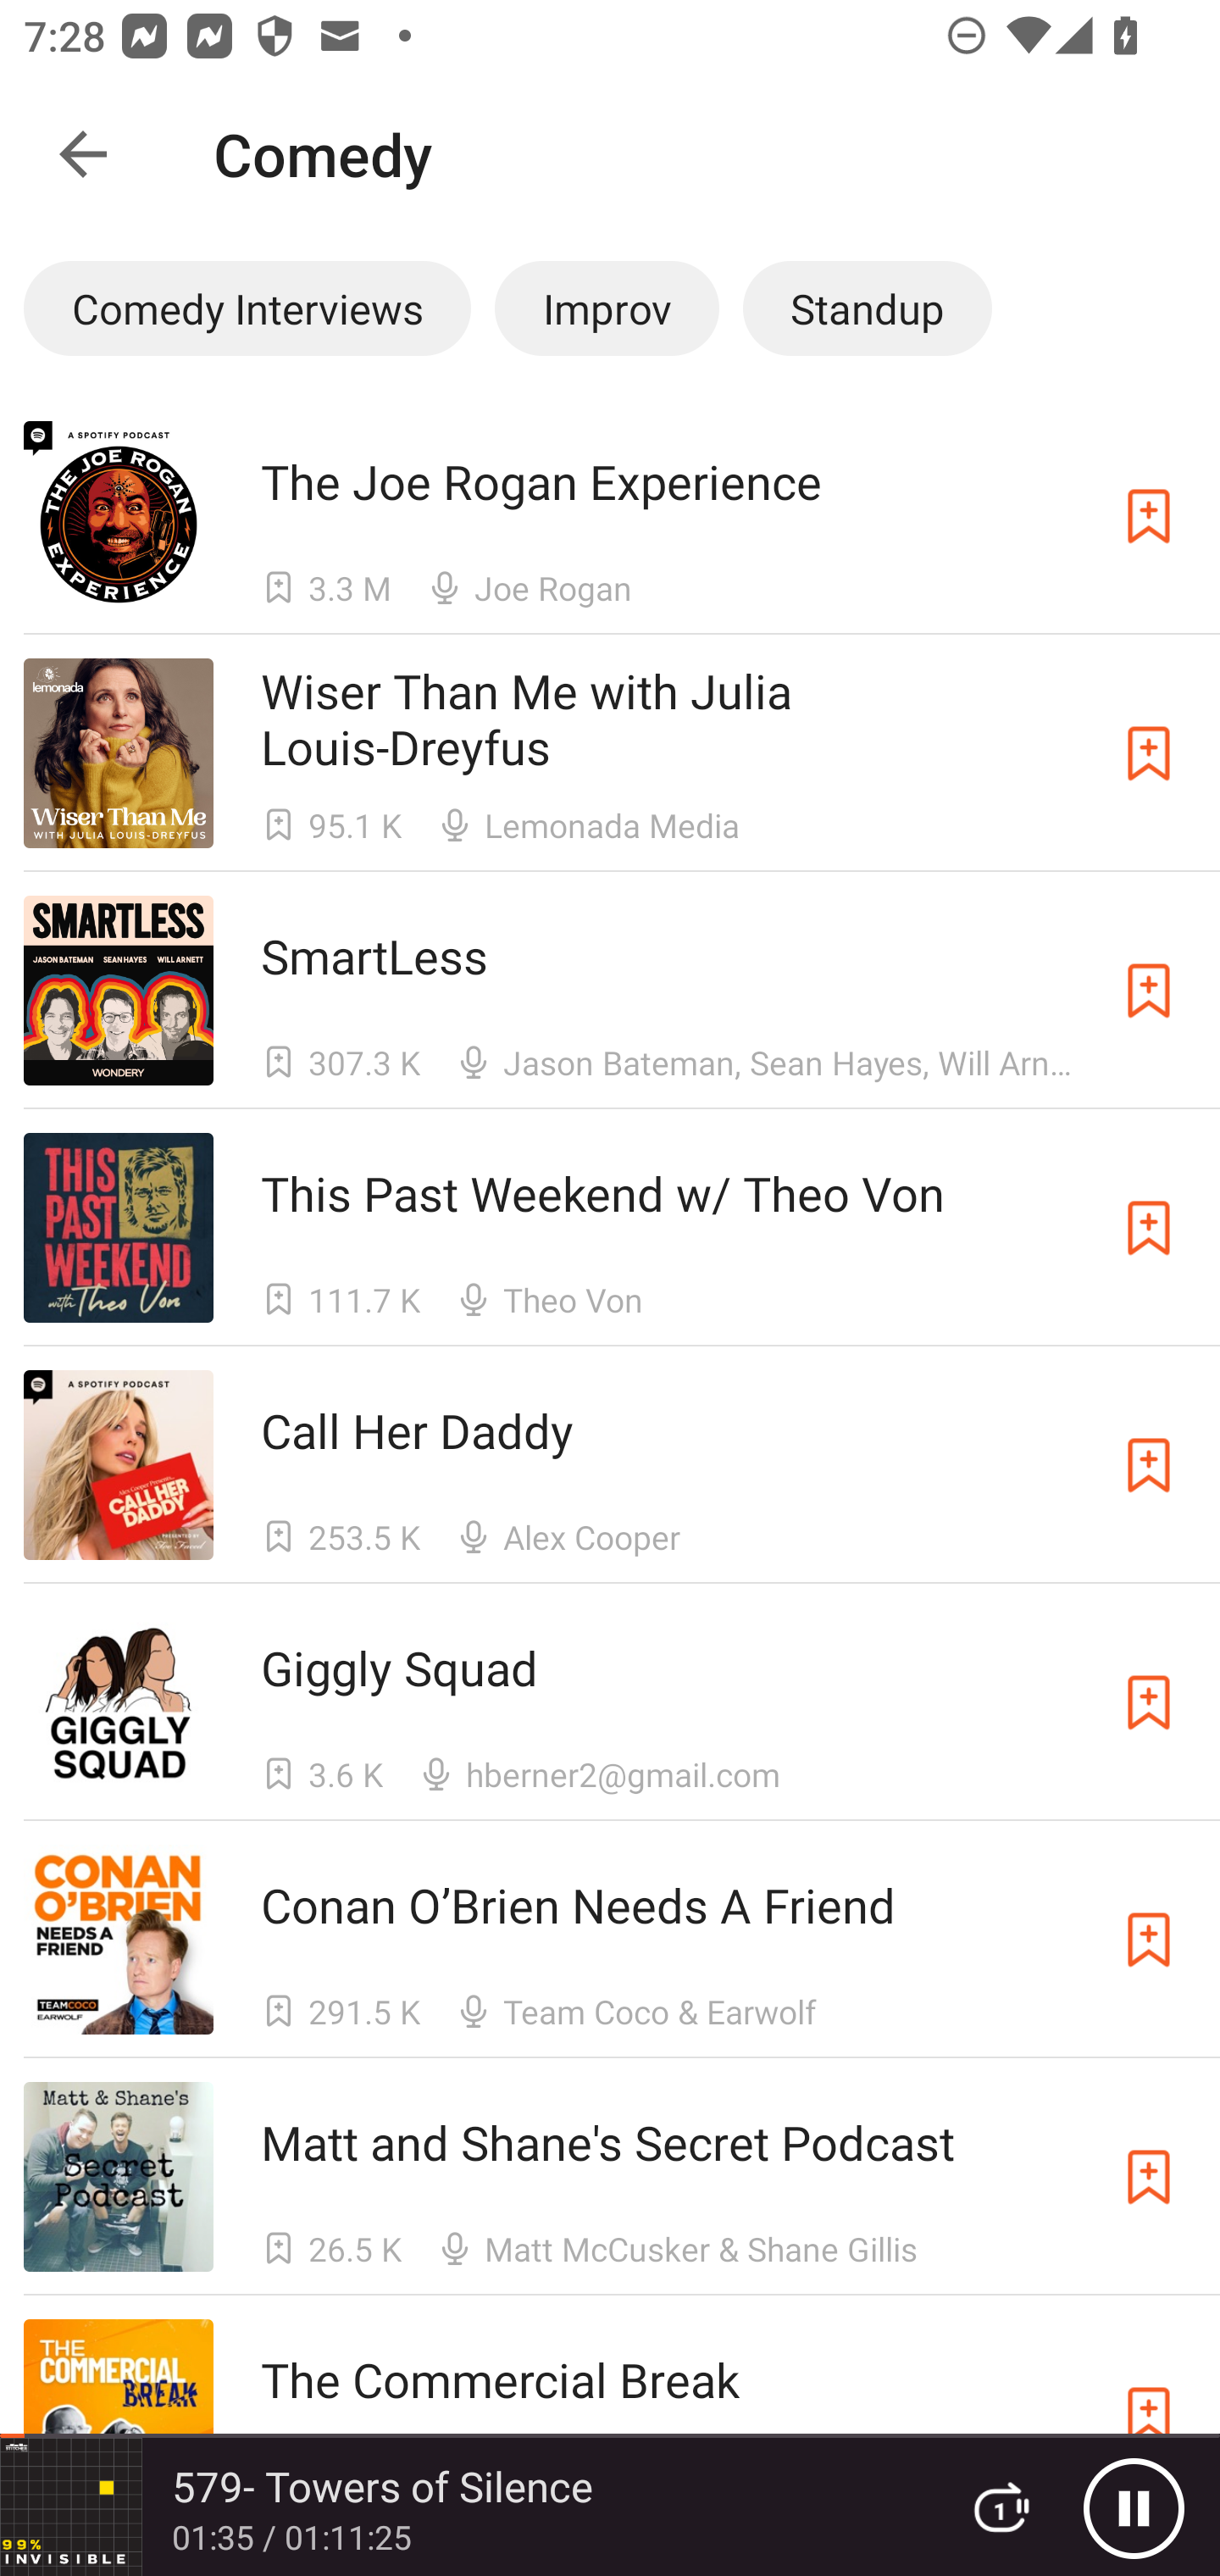  Describe the element at coordinates (1149, 2176) in the screenshot. I see `Subscribe` at that location.